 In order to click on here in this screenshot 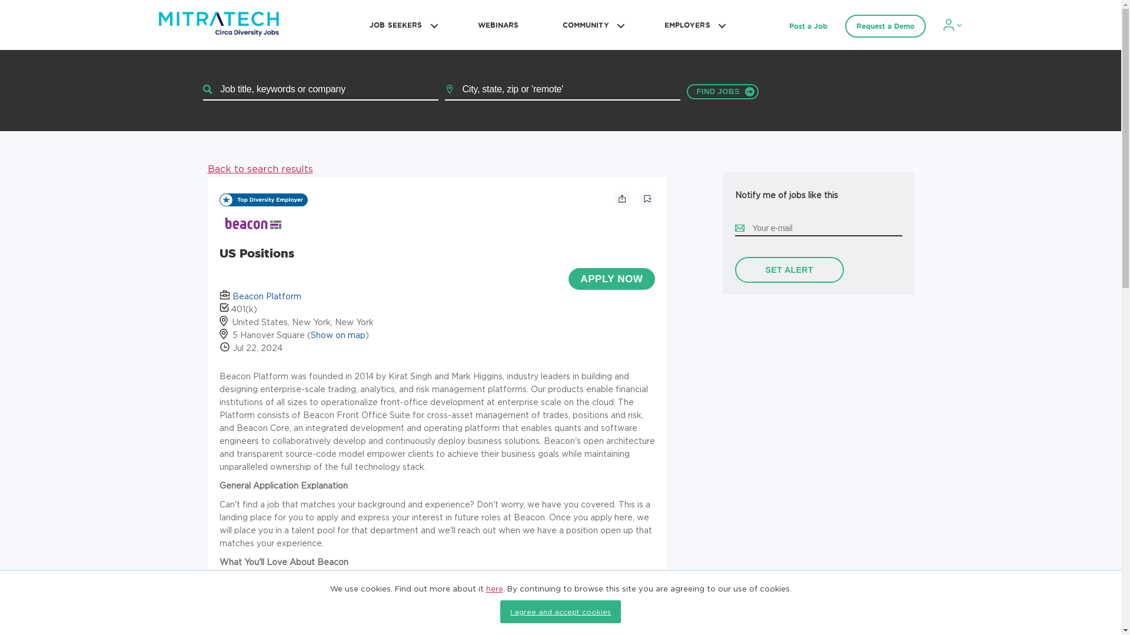, I will do `click(494, 588)`.